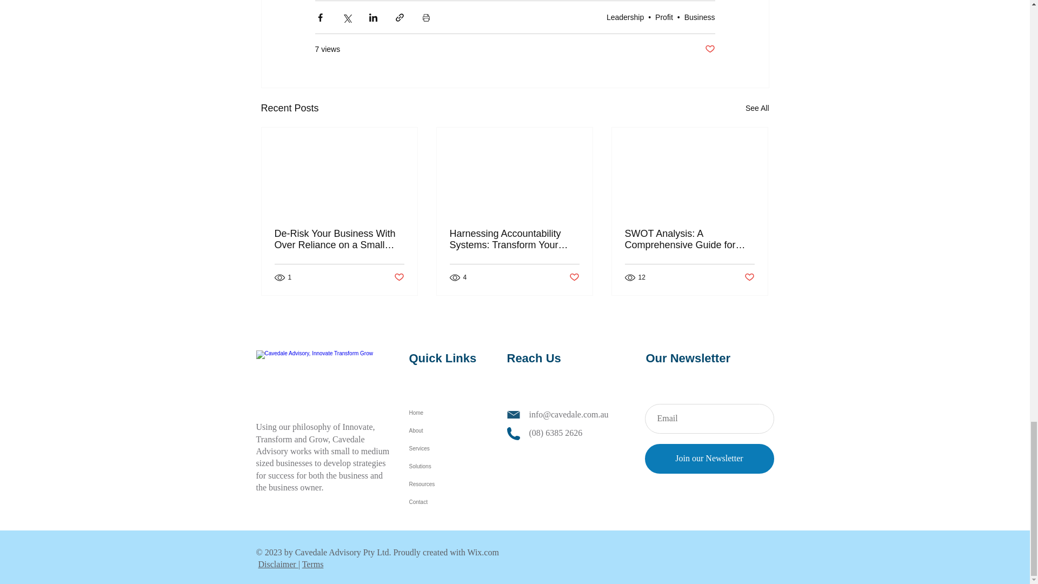 Image resolution: width=1038 pixels, height=584 pixels. Describe the element at coordinates (664, 17) in the screenshot. I see `Profit` at that location.